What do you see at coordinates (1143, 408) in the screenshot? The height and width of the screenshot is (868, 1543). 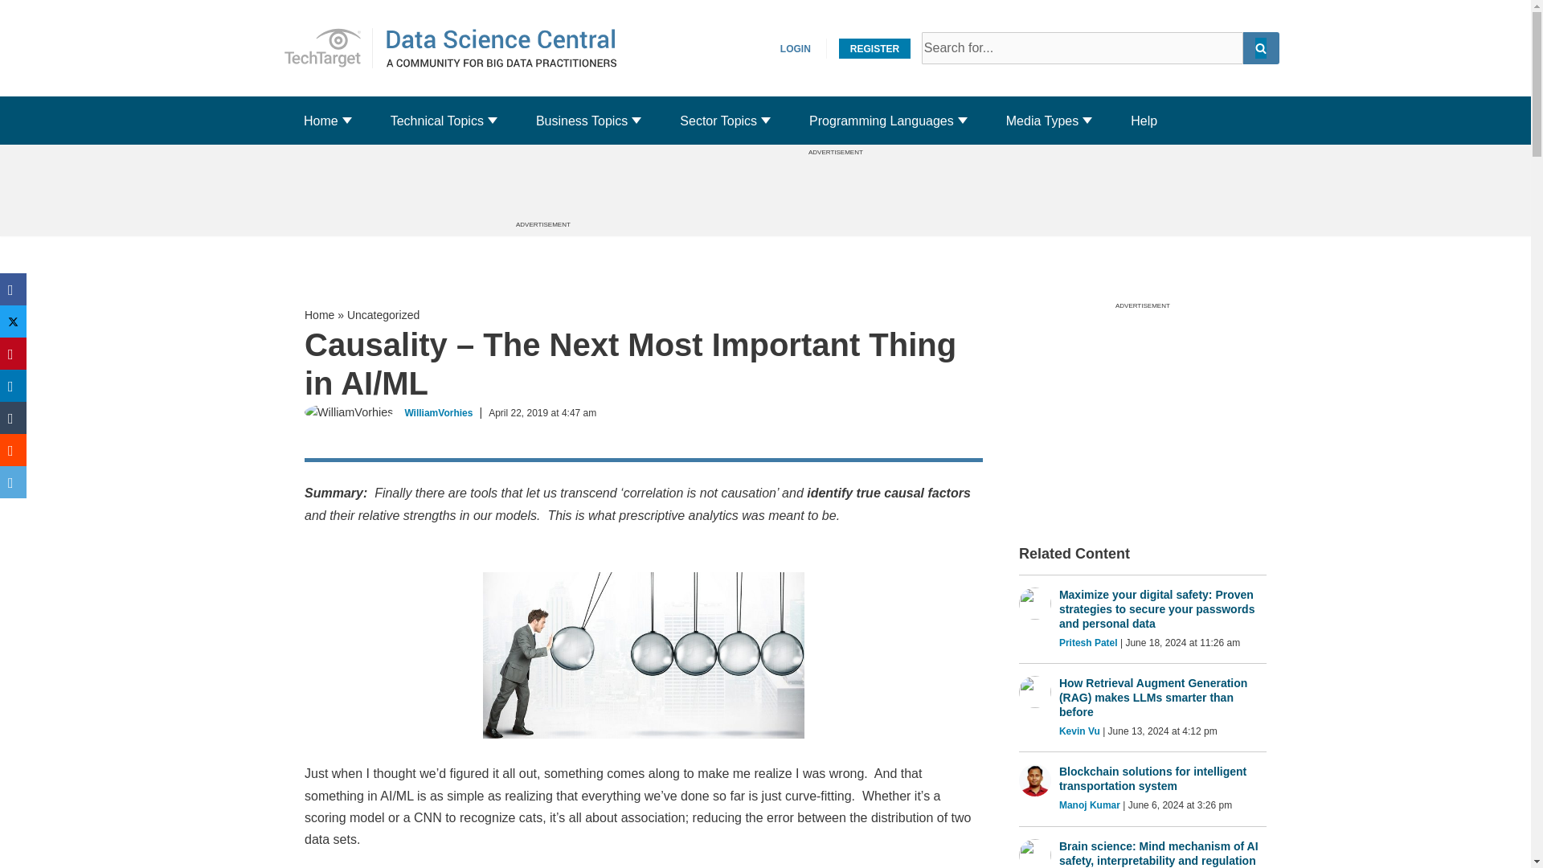 I see `3rd party ad content` at bounding box center [1143, 408].